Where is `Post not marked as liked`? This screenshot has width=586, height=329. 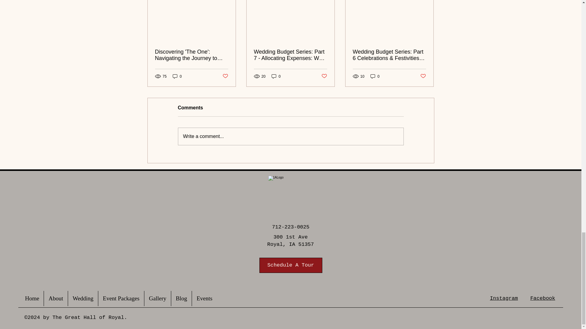 Post not marked as liked is located at coordinates (225, 76).